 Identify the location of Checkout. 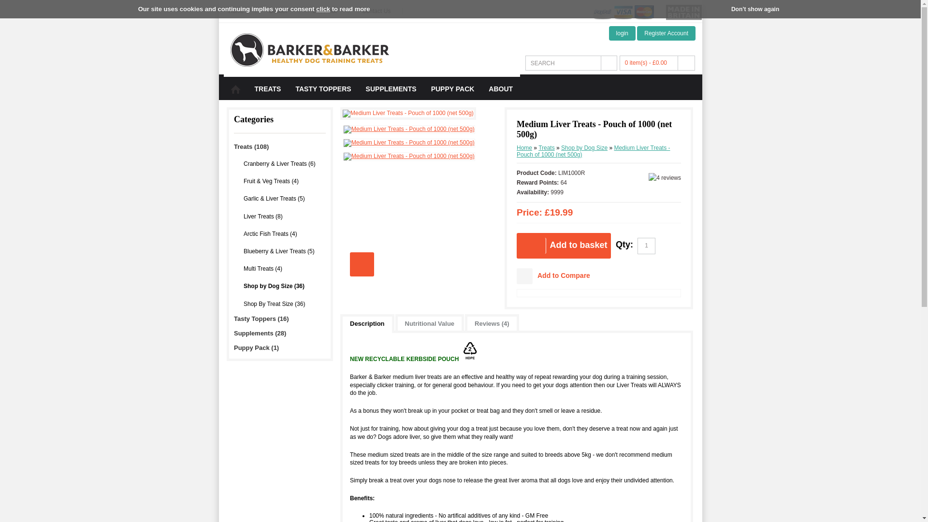
(330, 11).